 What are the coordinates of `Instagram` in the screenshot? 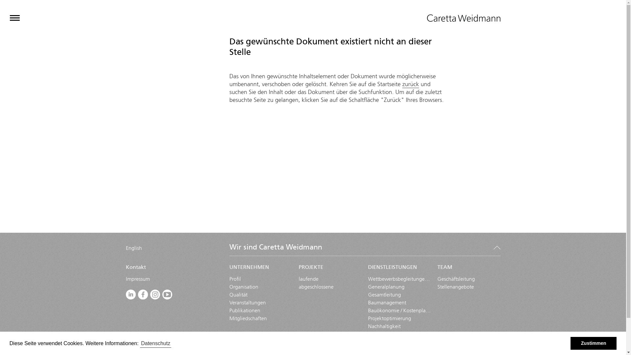 It's located at (155, 295).